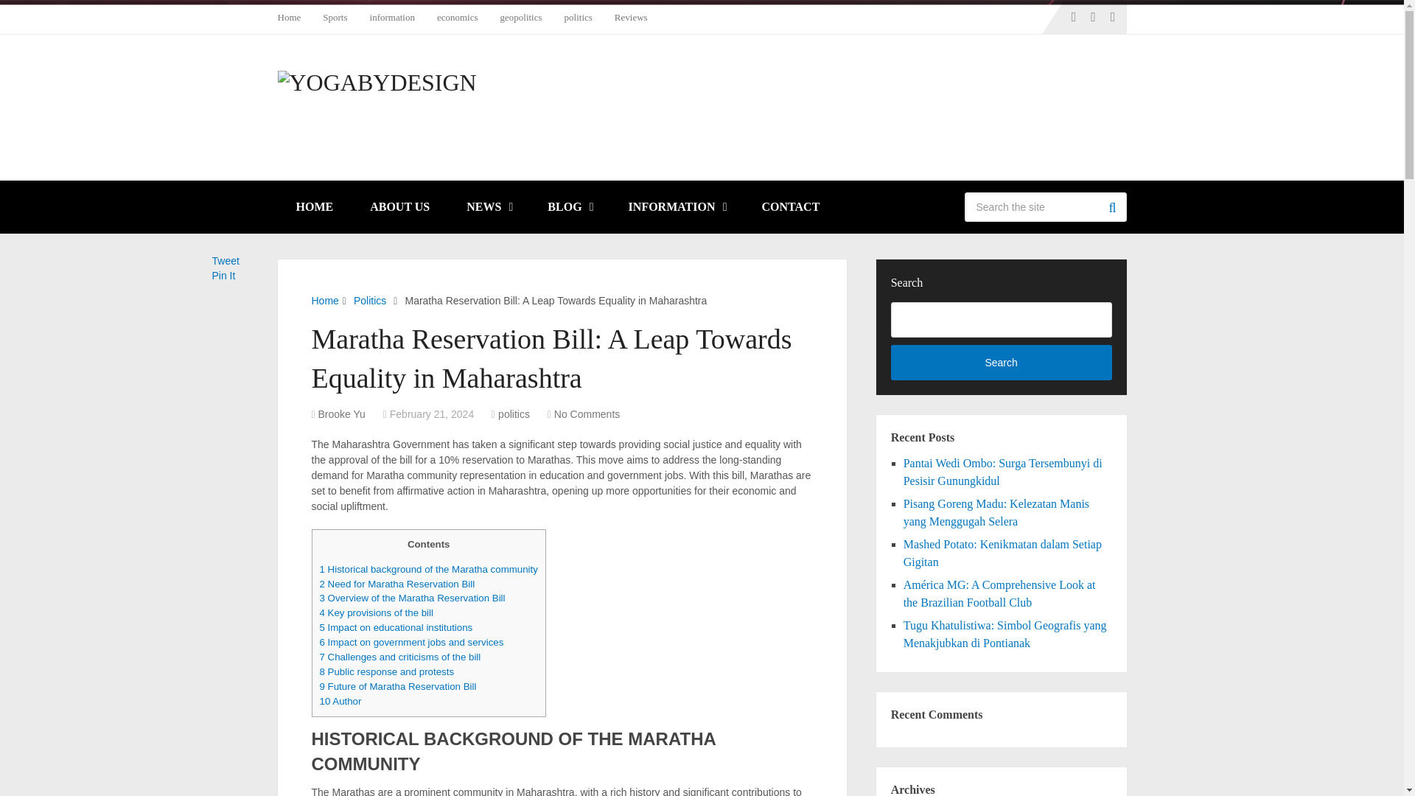 The height and width of the screenshot is (796, 1415). Describe the element at coordinates (376, 613) in the screenshot. I see `4 Key provisions of the bill` at that location.